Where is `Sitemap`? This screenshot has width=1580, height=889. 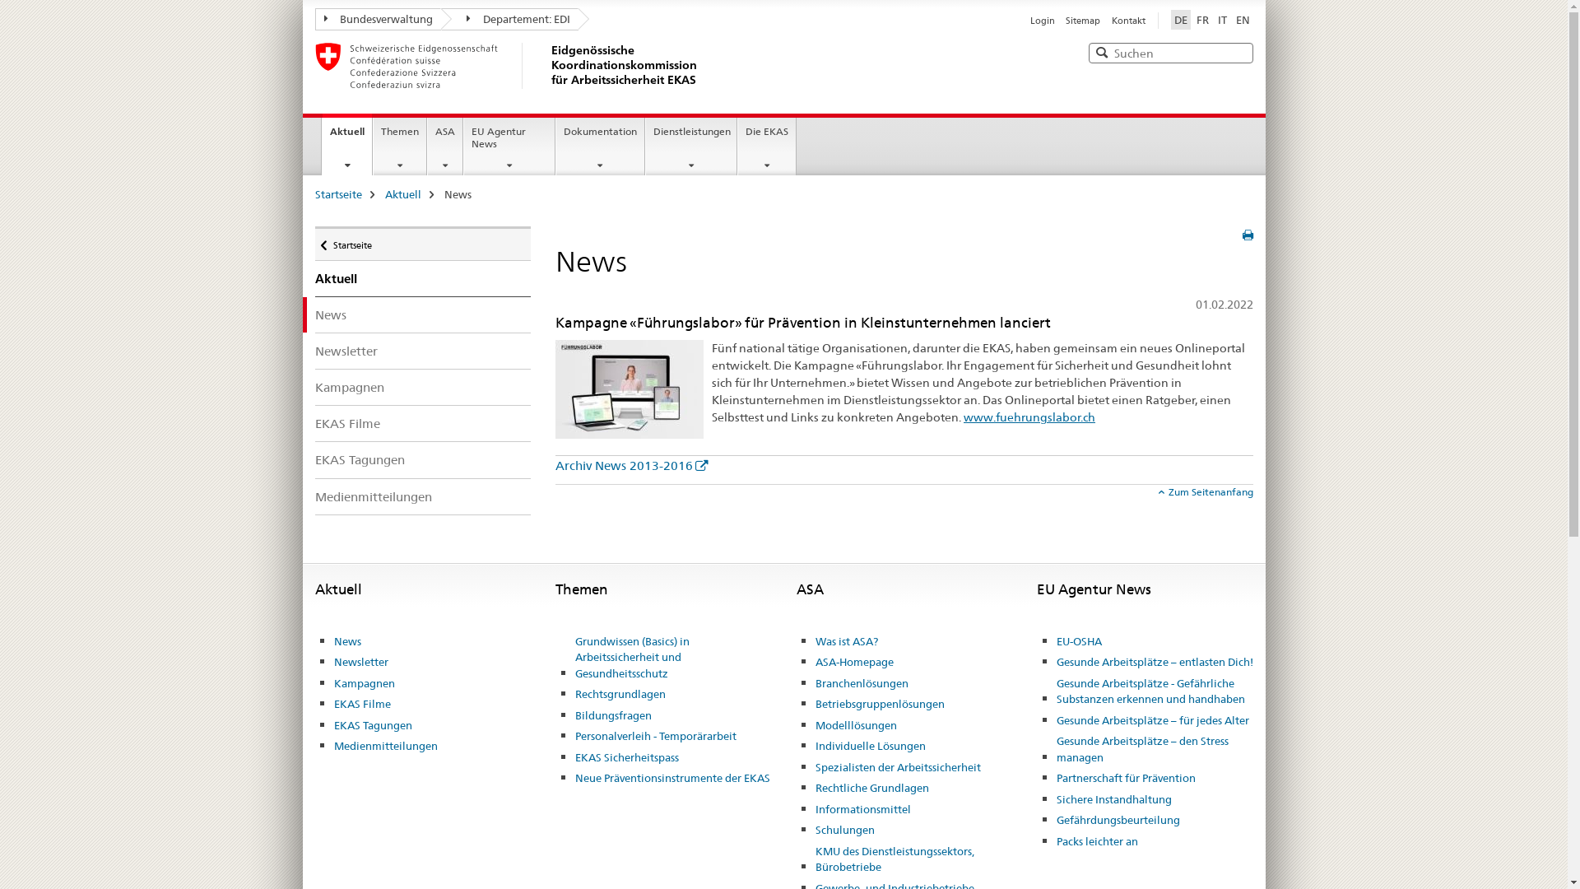
Sitemap is located at coordinates (1083, 21).